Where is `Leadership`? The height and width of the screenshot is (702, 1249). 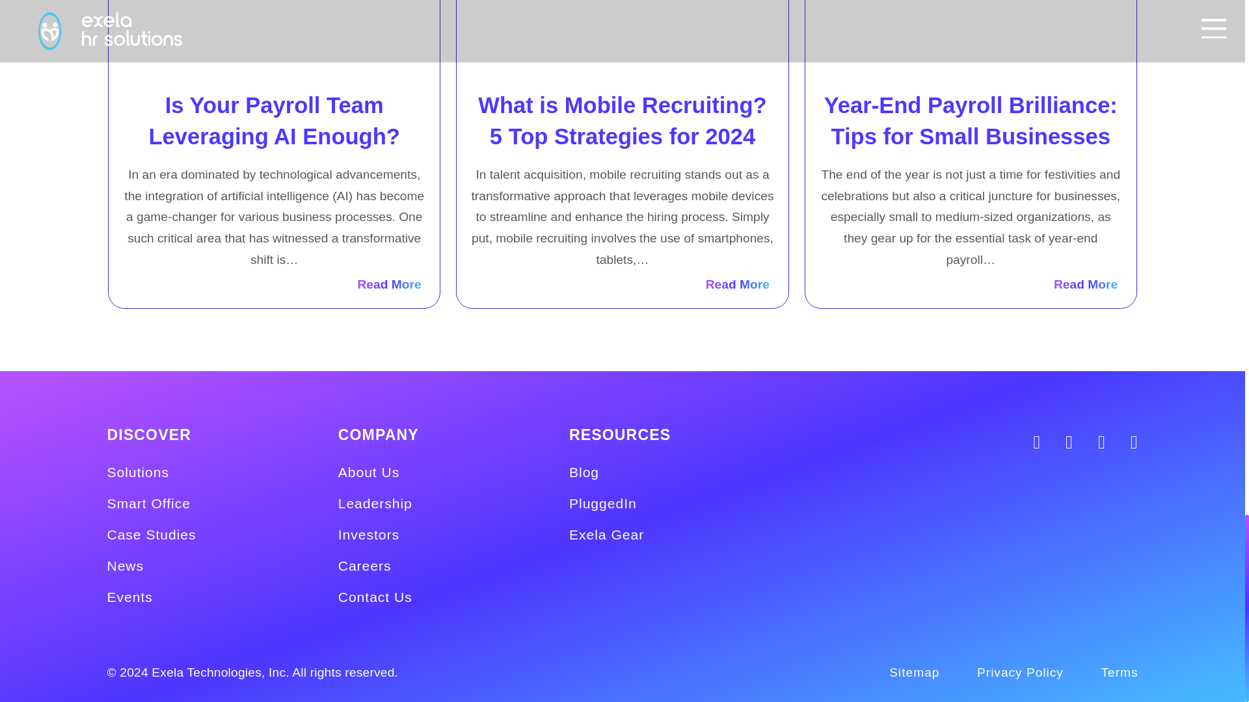 Leadership is located at coordinates (375, 503).